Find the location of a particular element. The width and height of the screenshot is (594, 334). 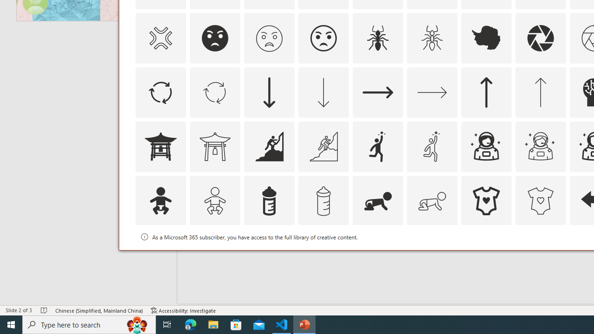

AutomationID: Icons_Aspiration_M is located at coordinates (323, 147).